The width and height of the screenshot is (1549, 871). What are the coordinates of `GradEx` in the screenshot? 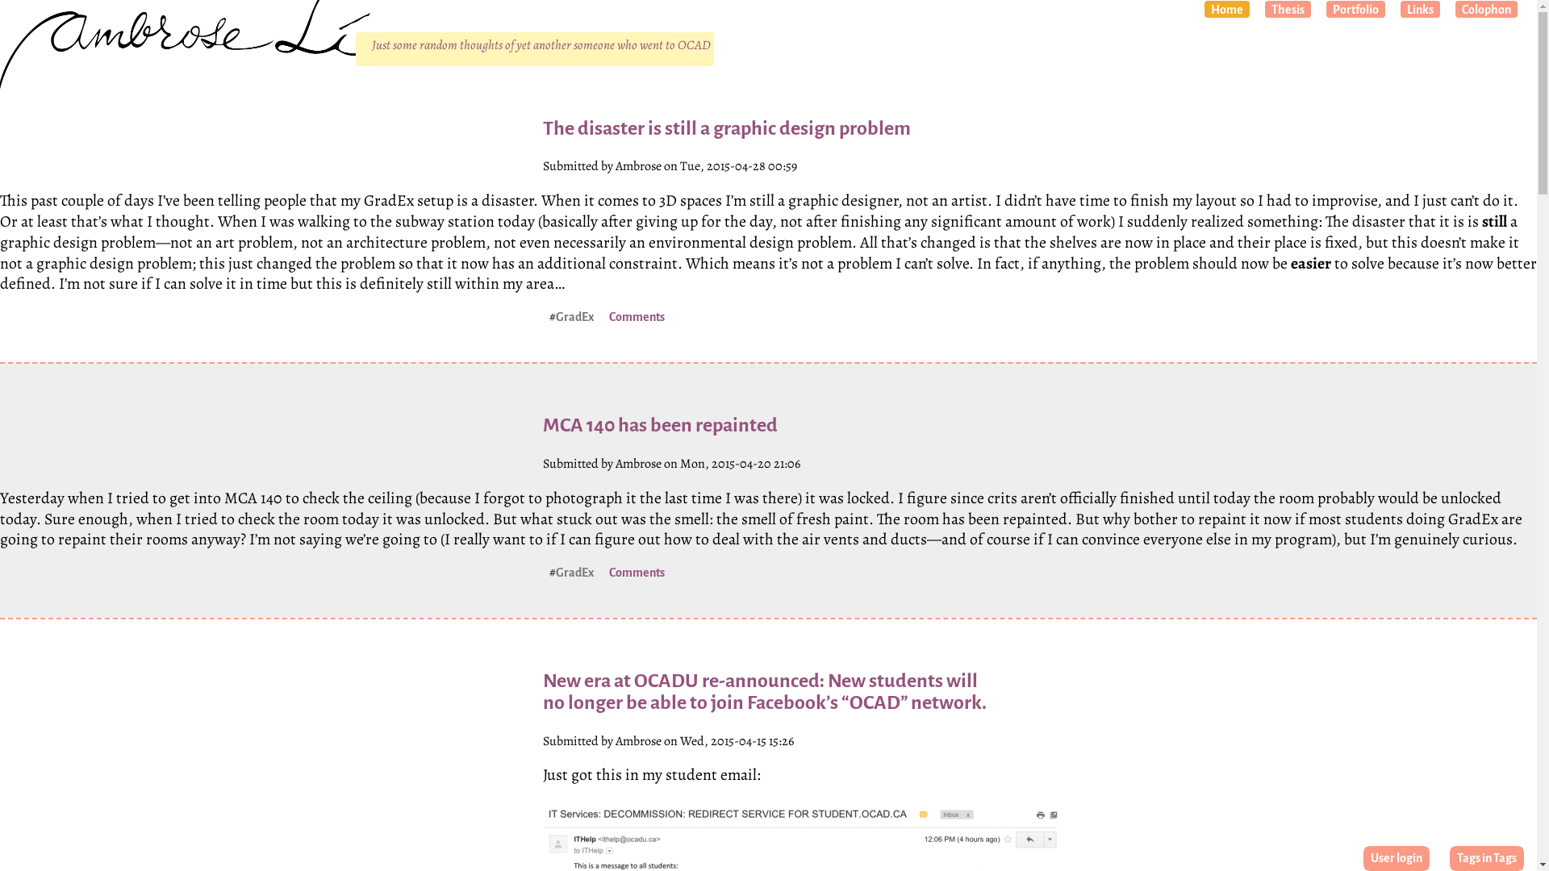 It's located at (574, 573).